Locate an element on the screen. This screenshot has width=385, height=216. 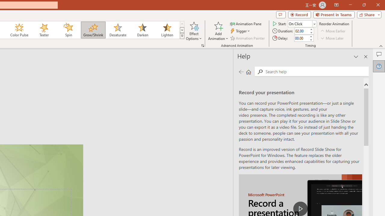
Grow/Shrink is located at coordinates (93, 30).